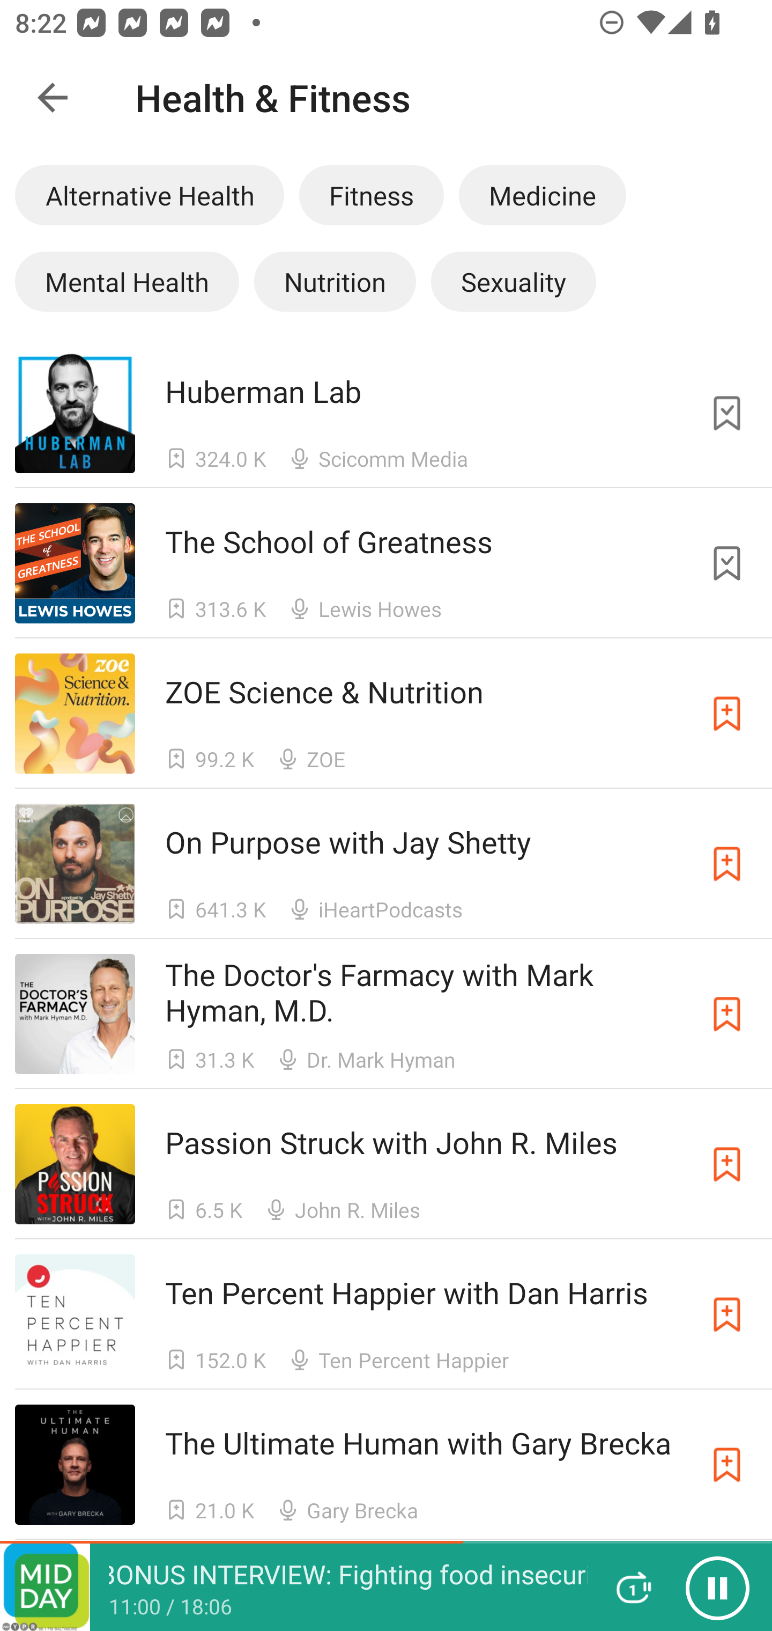 This screenshot has width=772, height=1631. What do you see at coordinates (727, 1314) in the screenshot?
I see `Subscribe` at bounding box center [727, 1314].